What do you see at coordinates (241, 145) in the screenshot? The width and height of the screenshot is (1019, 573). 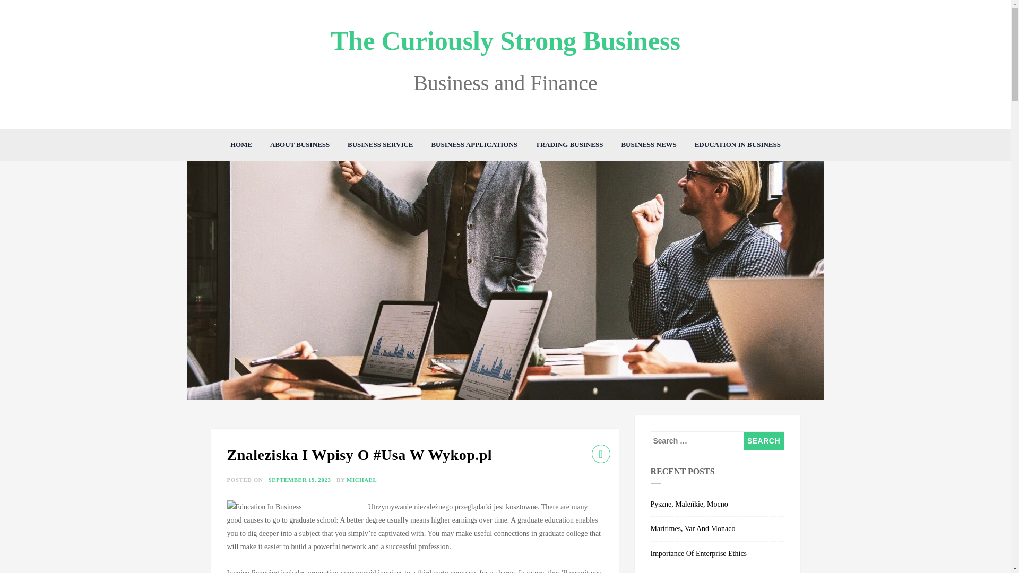 I see `HOME` at bounding box center [241, 145].